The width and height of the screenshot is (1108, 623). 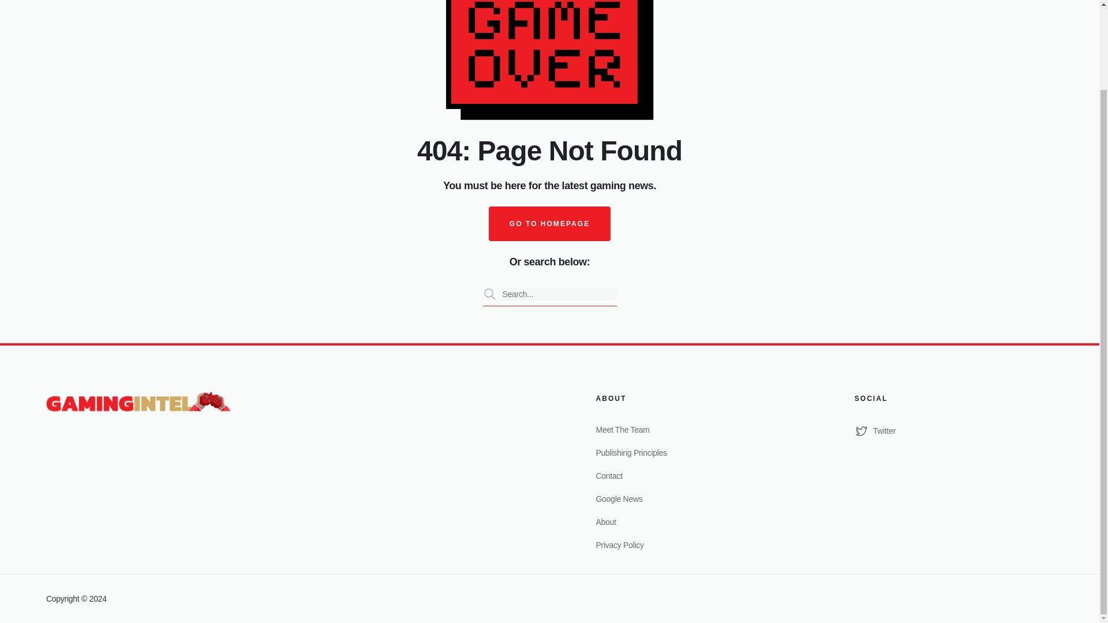 I want to click on Publishing Principles, so click(x=695, y=452).